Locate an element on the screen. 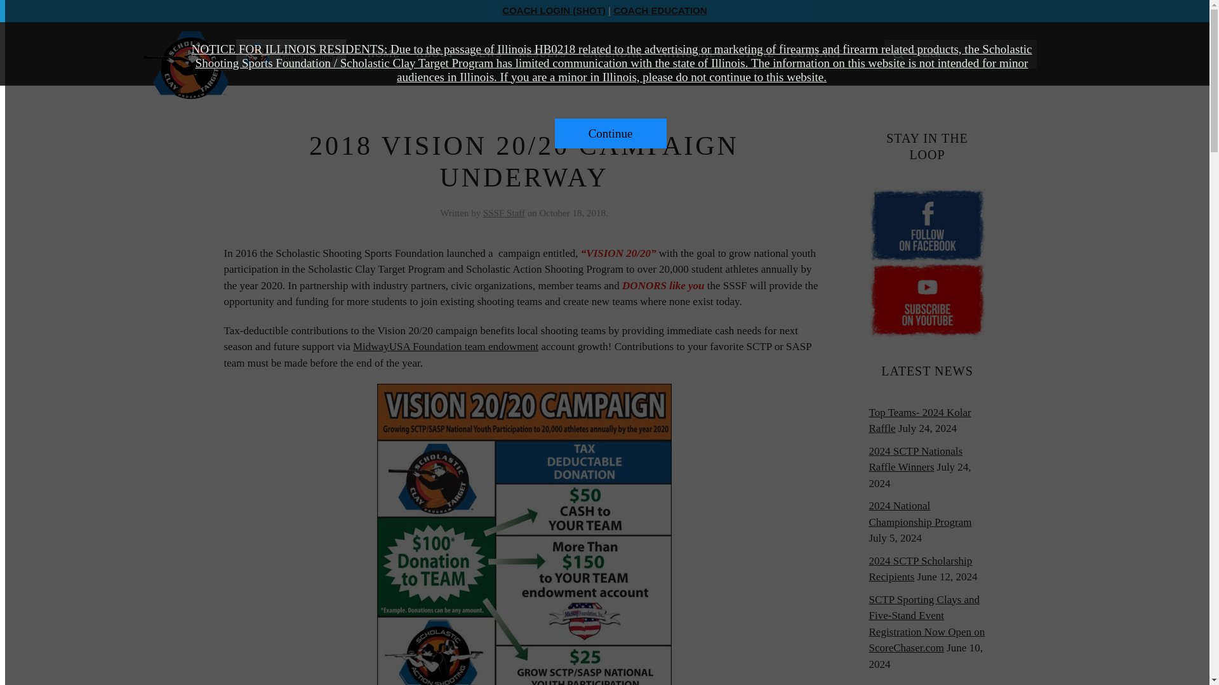 This screenshot has height=685, width=1219. NATIONALS is located at coordinates (691, 53).